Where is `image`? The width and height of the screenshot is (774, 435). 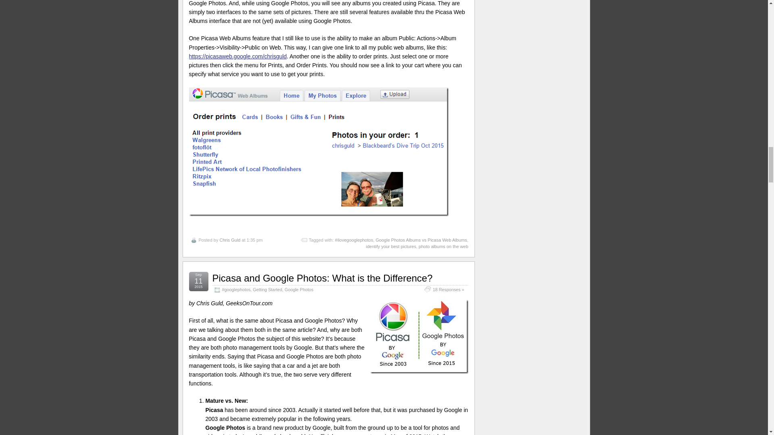
image is located at coordinates (318, 151).